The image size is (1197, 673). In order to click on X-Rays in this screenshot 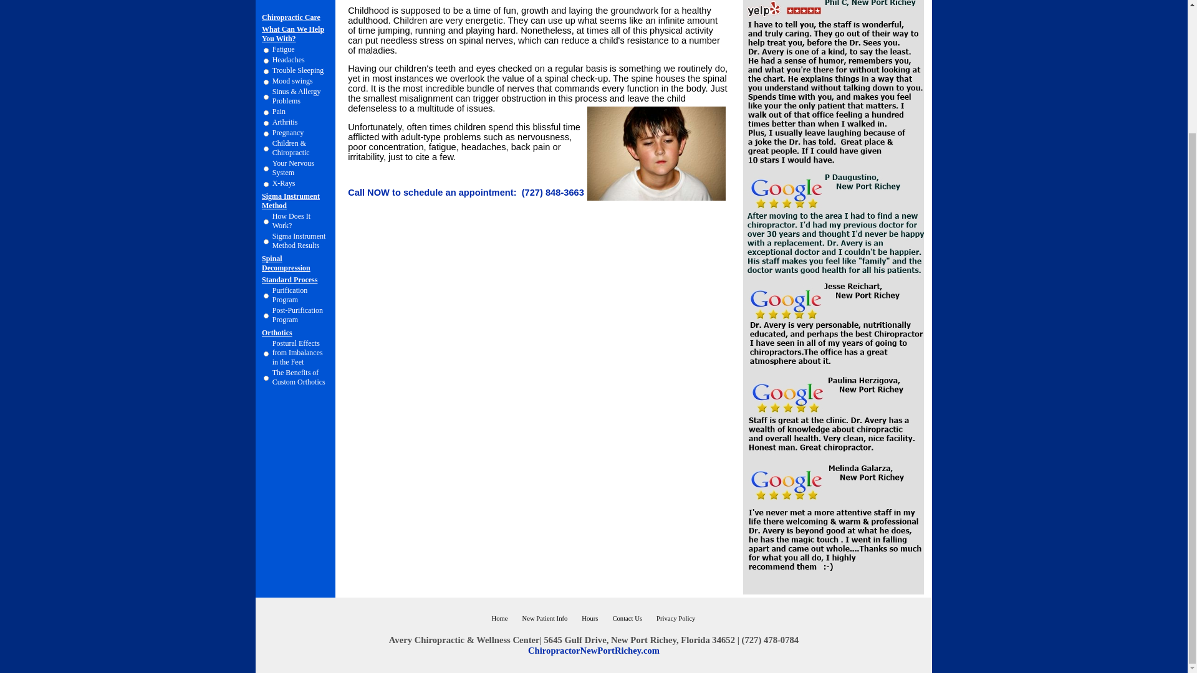, I will do `click(284, 183)`.